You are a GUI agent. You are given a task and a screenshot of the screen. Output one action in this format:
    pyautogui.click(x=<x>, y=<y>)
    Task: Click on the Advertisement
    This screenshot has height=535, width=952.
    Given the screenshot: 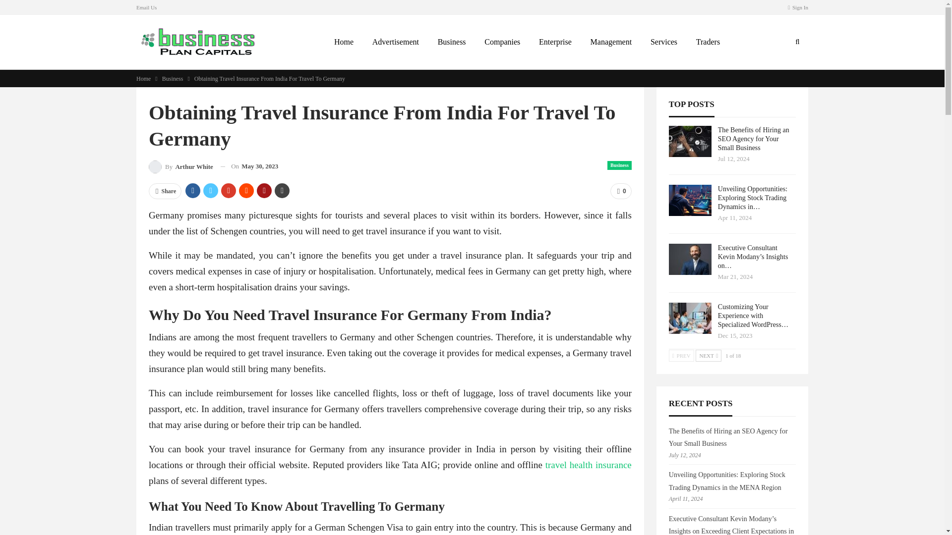 What is the action you would take?
    pyautogui.click(x=396, y=42)
    